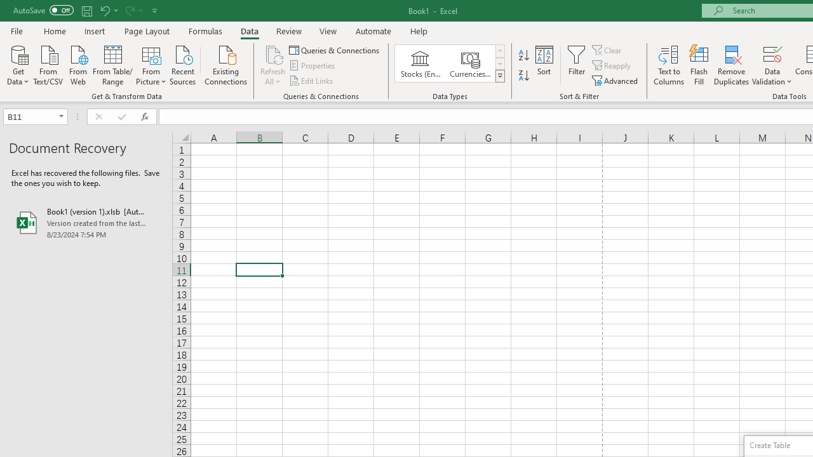 This screenshot has width=813, height=457. I want to click on Currencies (English), so click(470, 63).